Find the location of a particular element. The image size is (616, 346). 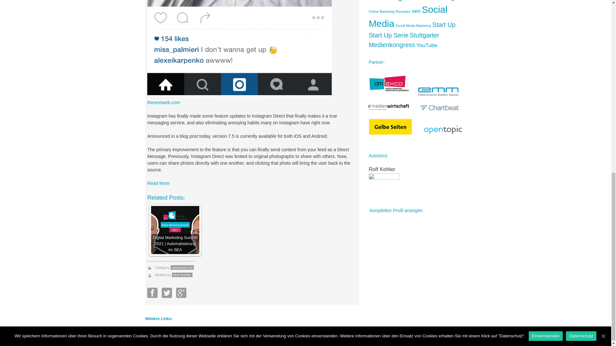

Read full Profile is located at coordinates (396, 210).